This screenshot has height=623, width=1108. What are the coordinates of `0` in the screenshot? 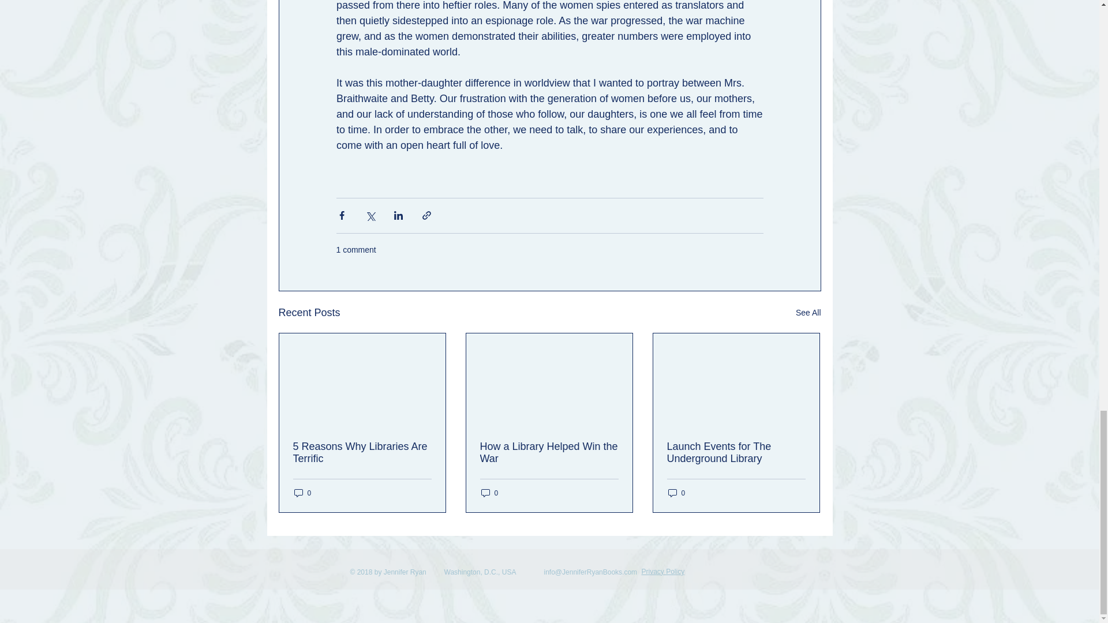 It's located at (489, 493).